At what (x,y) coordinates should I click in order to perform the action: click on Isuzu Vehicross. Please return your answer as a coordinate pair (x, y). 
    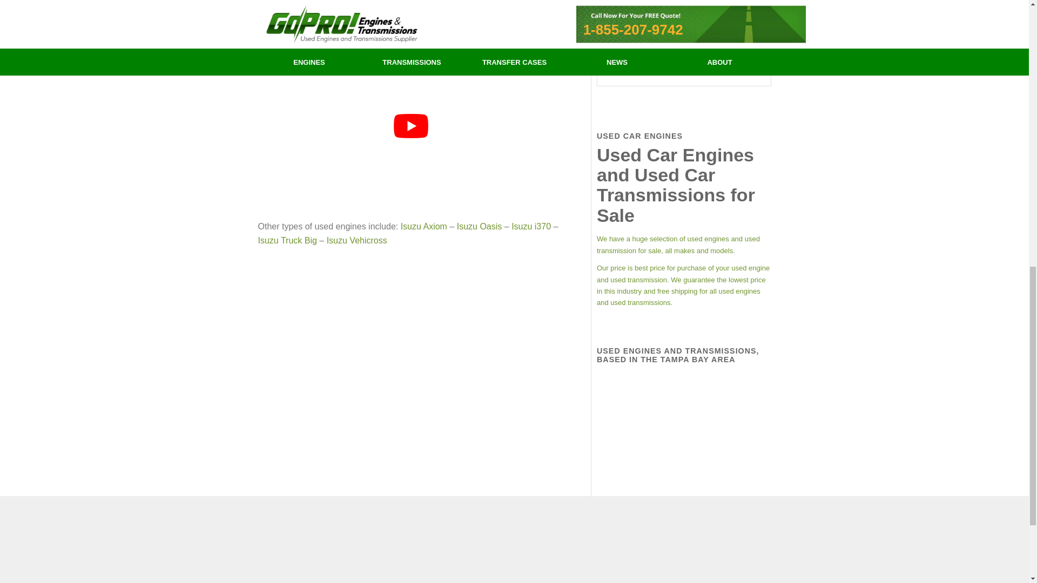
    Looking at the image, I should click on (356, 240).